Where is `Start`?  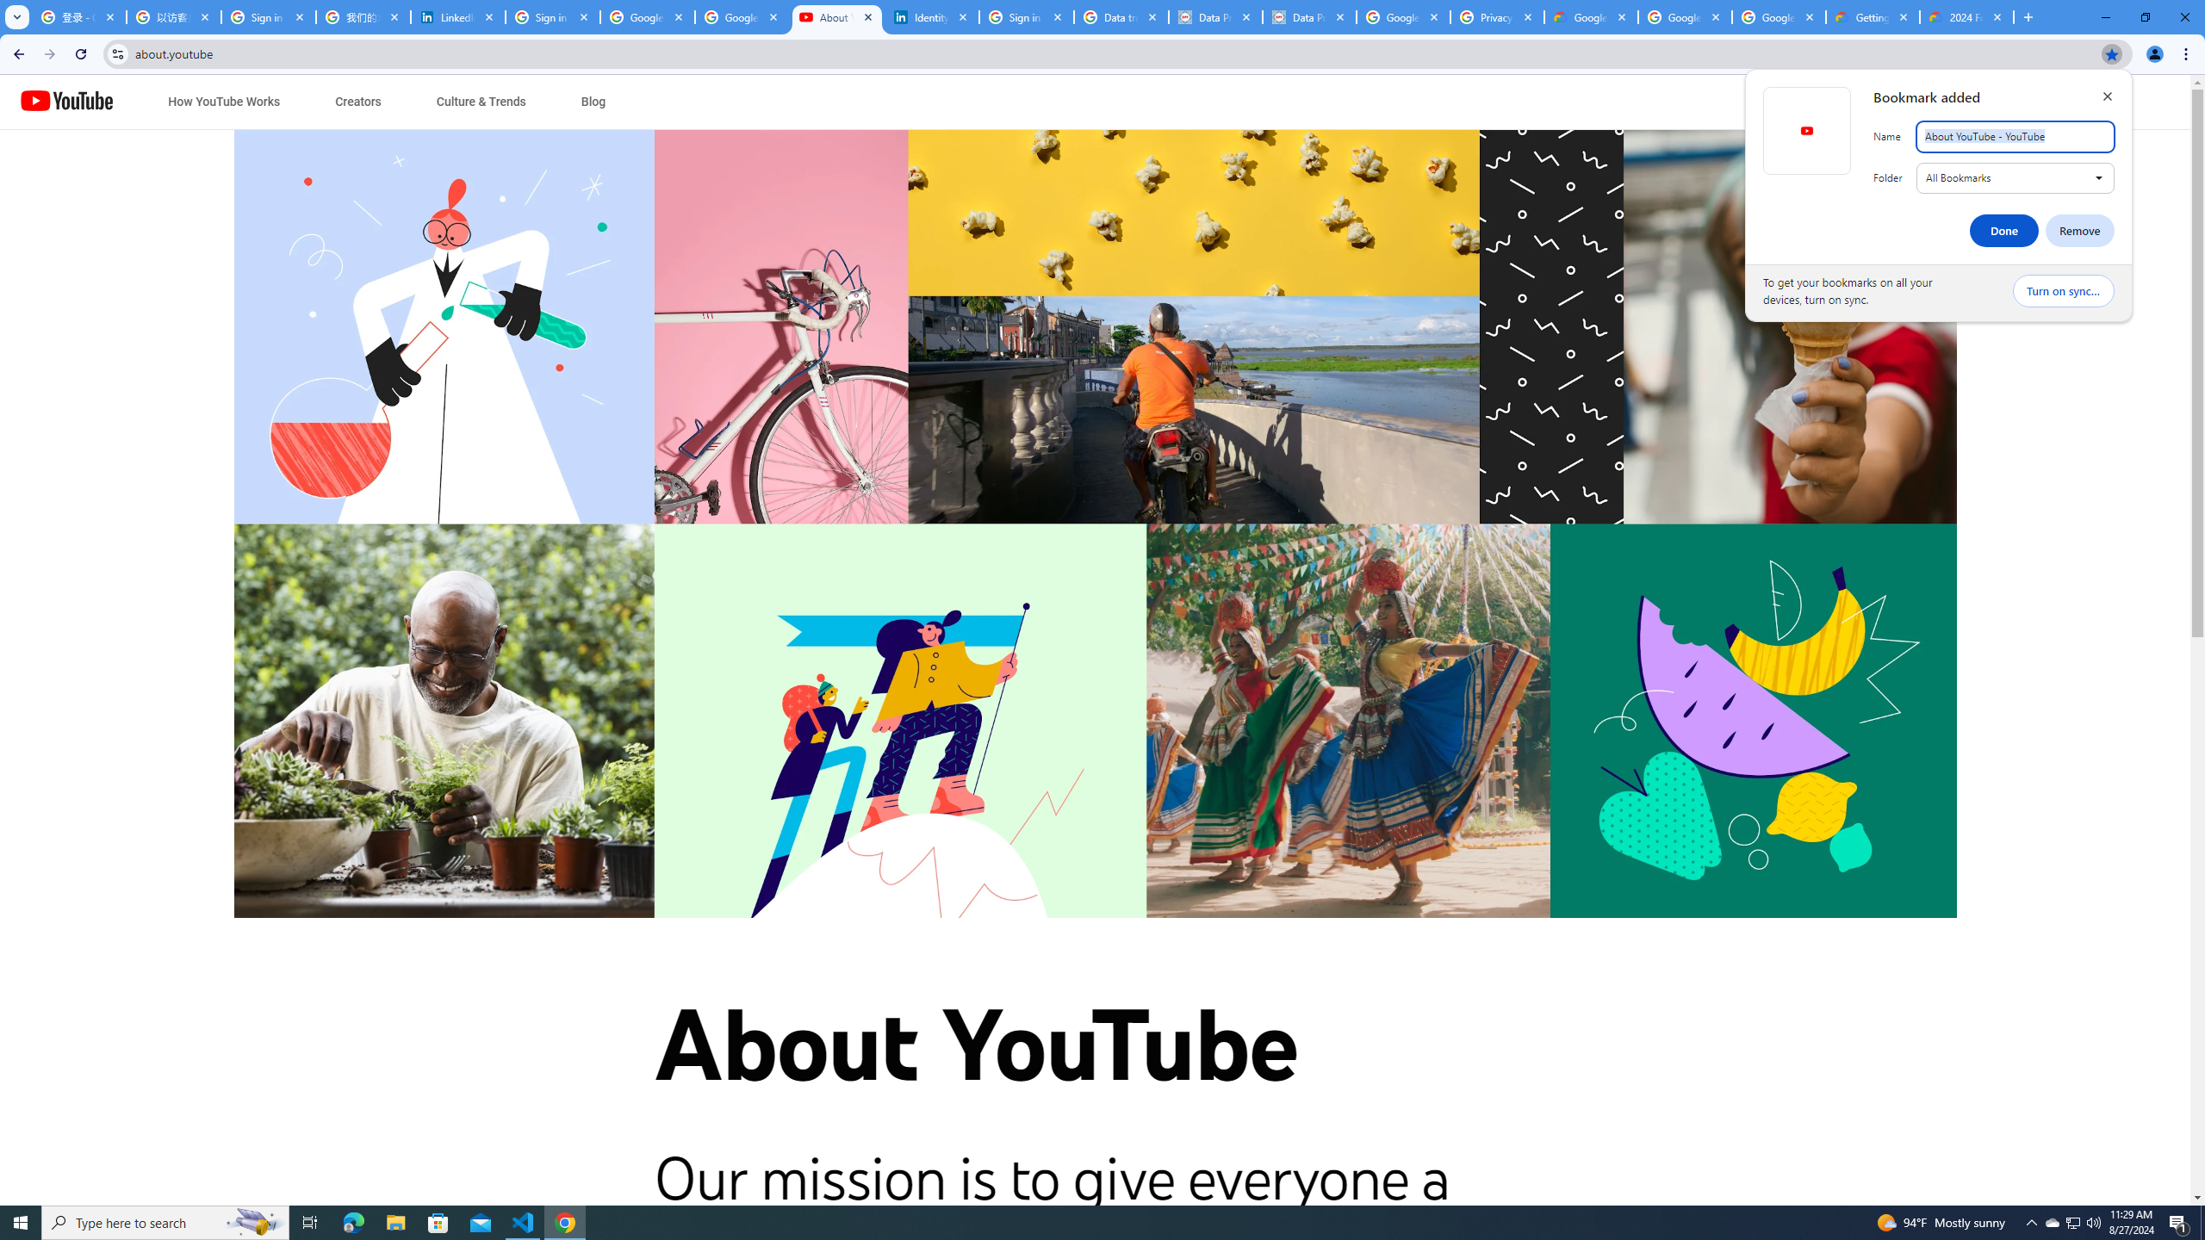
Start is located at coordinates (2053, 1223).